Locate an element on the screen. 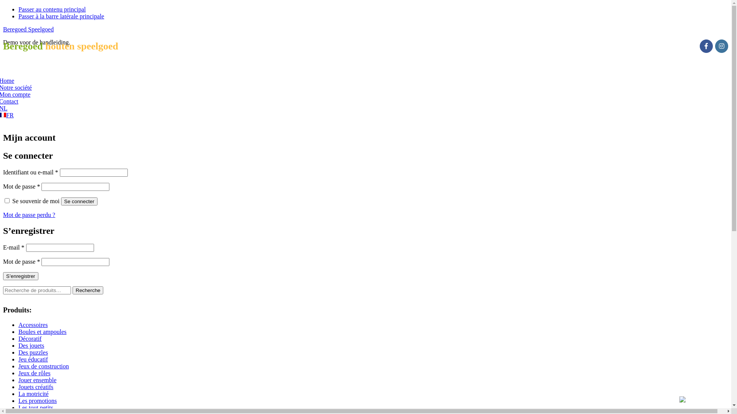 The image size is (737, 414). Beregoed Speelgoed sur Instagram is located at coordinates (722, 46).